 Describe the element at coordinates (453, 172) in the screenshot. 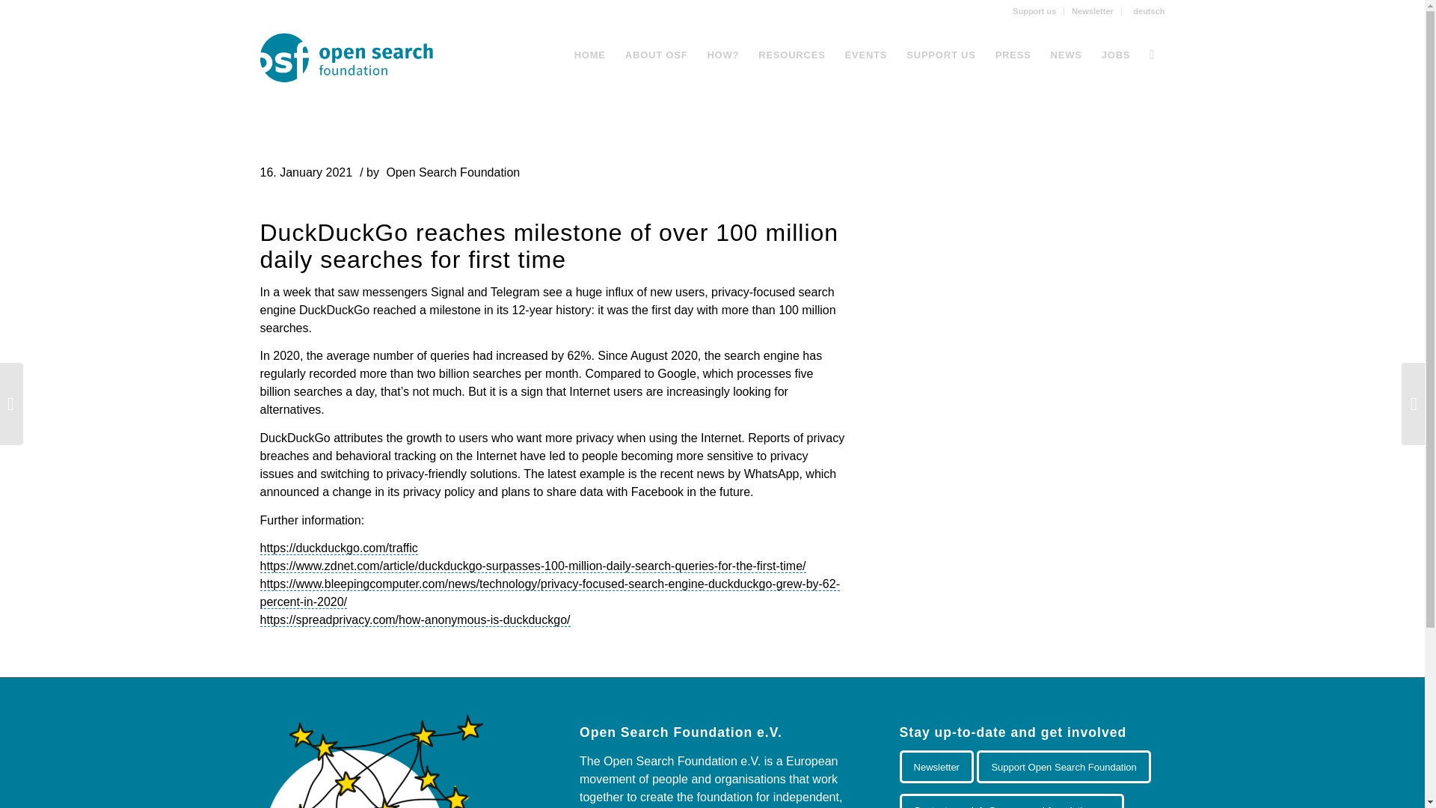

I see `Open Search Foundation` at that location.